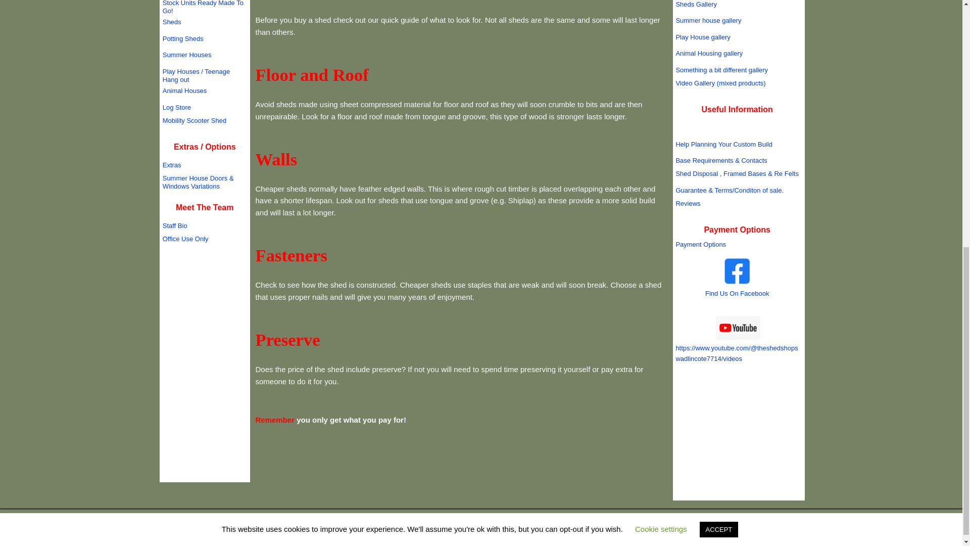  Describe the element at coordinates (184, 90) in the screenshot. I see `Animal Houses` at that location.